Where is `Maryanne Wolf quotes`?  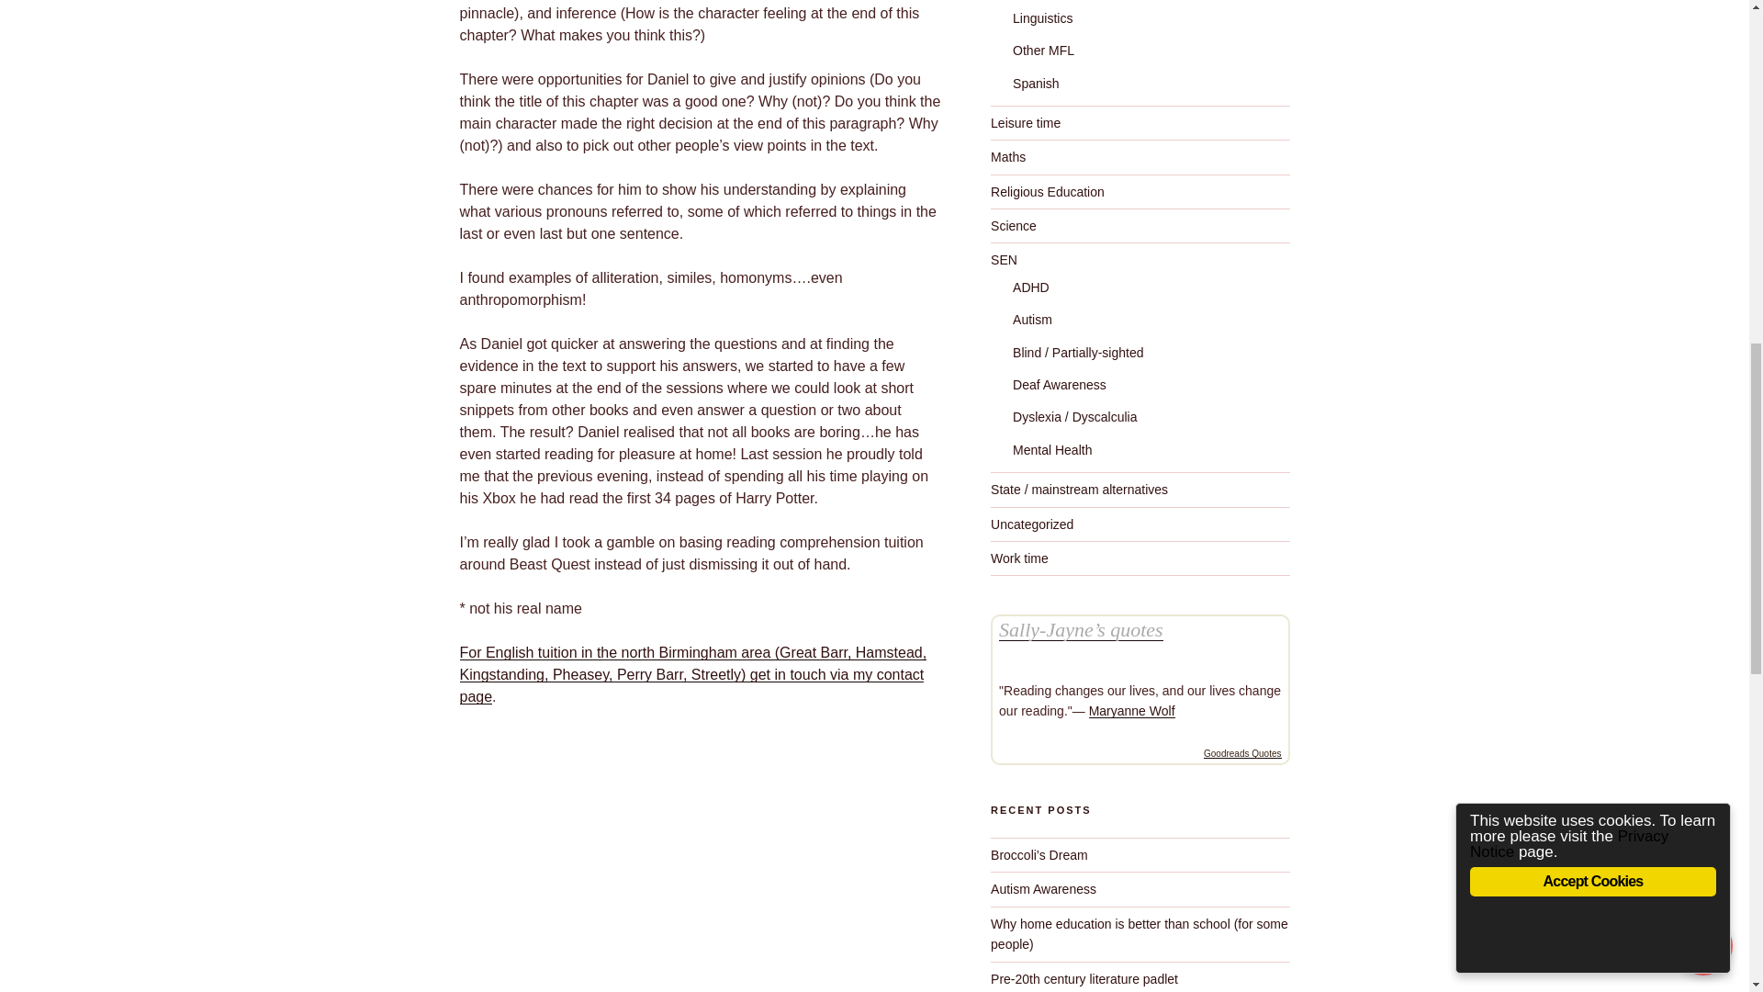 Maryanne Wolf quotes is located at coordinates (1132, 710).